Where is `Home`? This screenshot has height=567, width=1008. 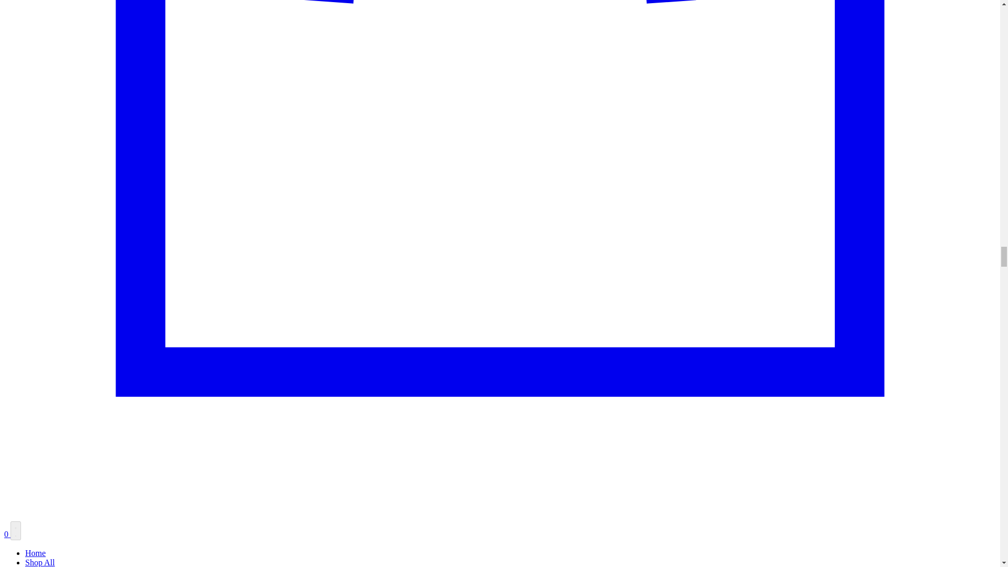 Home is located at coordinates (35, 553).